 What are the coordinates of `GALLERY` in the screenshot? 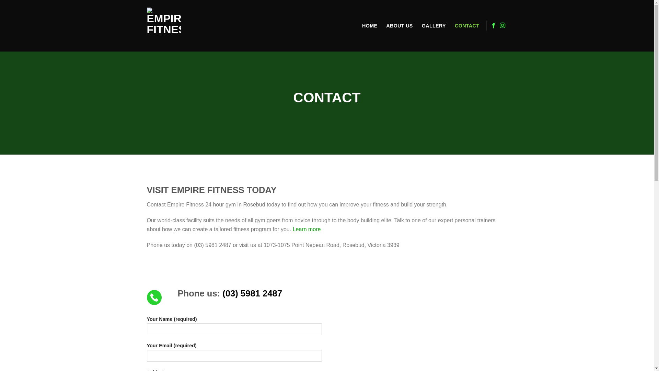 It's located at (434, 25).